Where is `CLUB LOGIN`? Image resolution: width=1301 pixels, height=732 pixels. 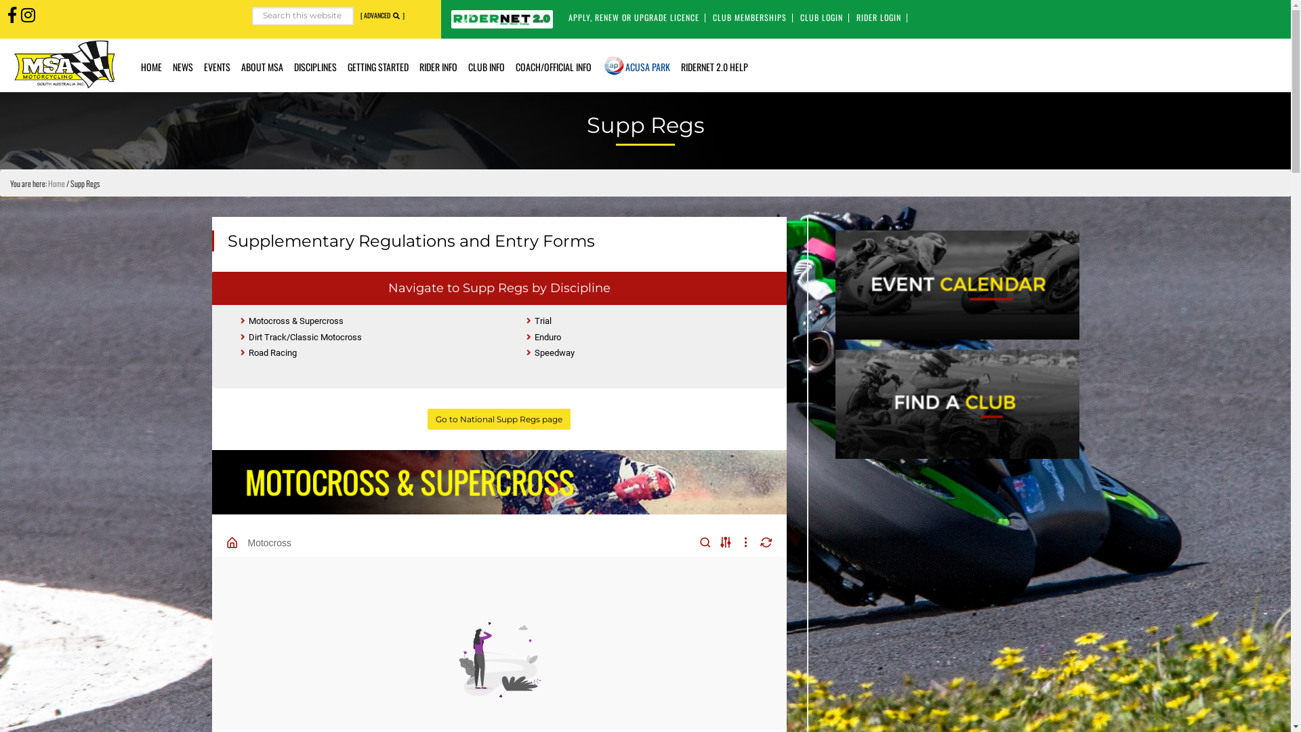
CLUB LOGIN is located at coordinates (821, 18).